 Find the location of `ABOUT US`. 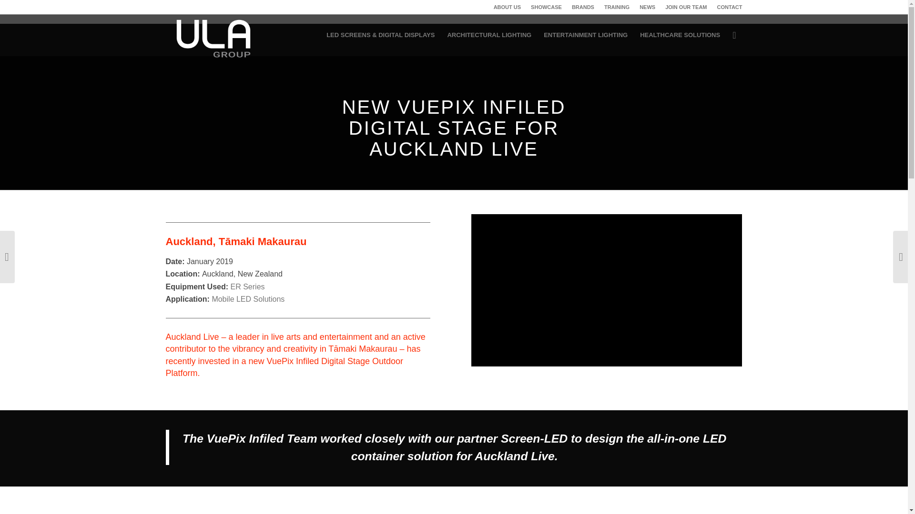

ABOUT US is located at coordinates (507, 7).